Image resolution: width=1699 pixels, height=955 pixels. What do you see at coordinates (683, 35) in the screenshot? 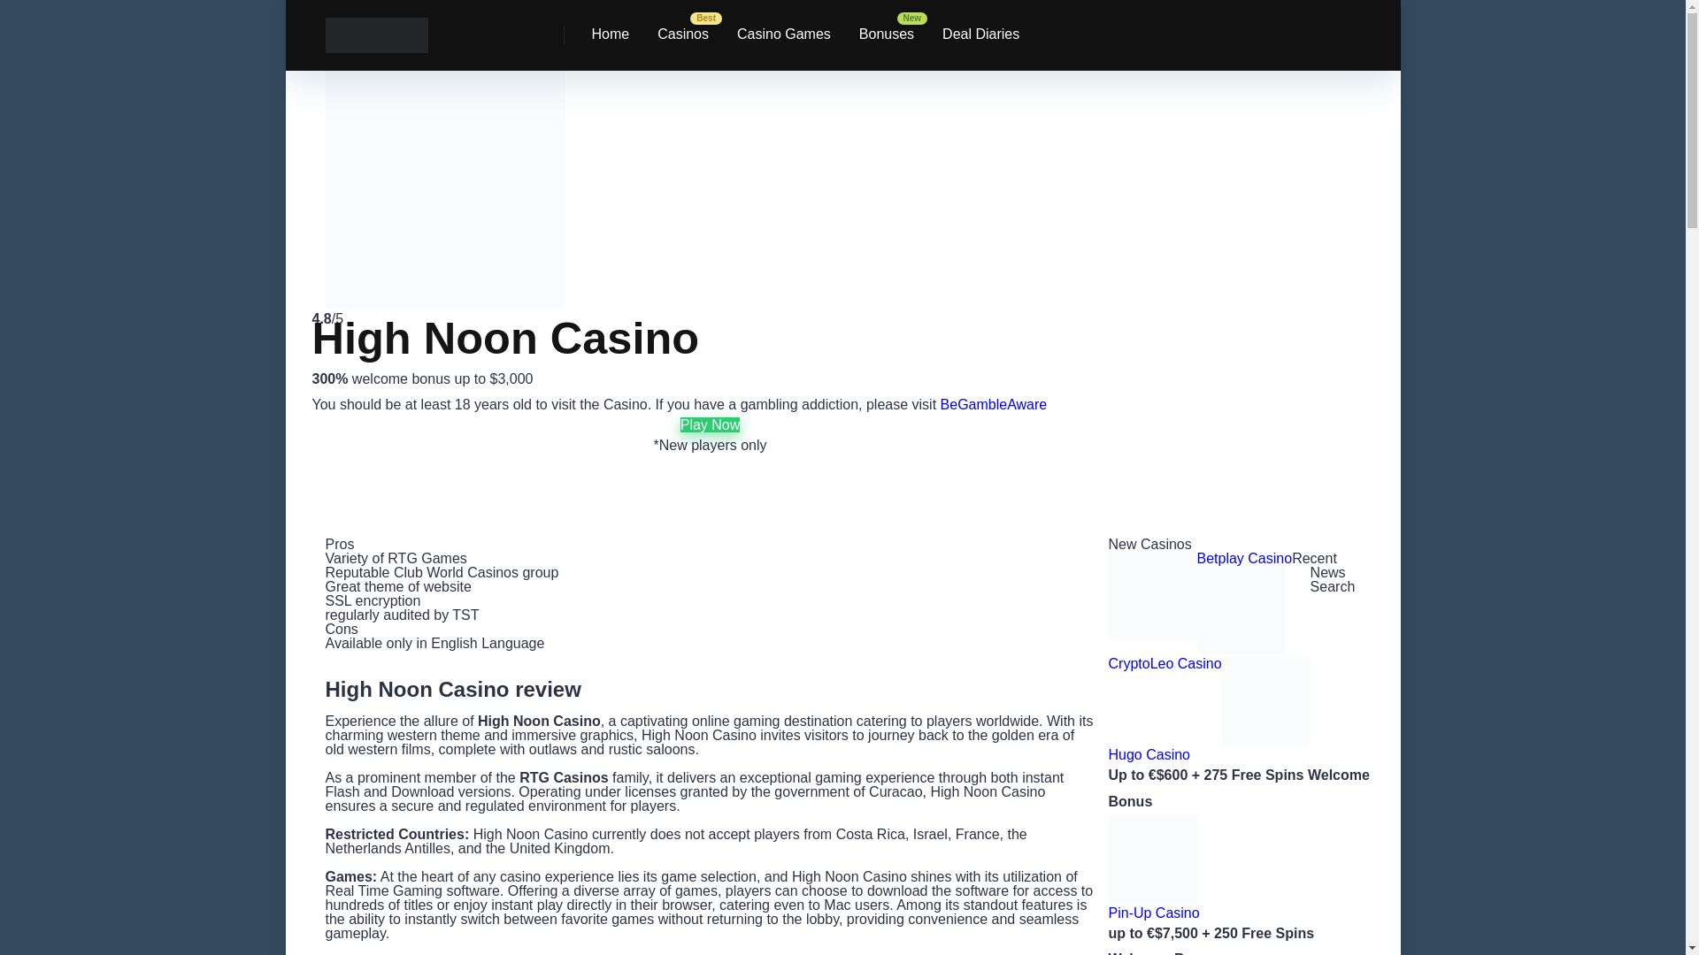
I see `Casinos` at bounding box center [683, 35].